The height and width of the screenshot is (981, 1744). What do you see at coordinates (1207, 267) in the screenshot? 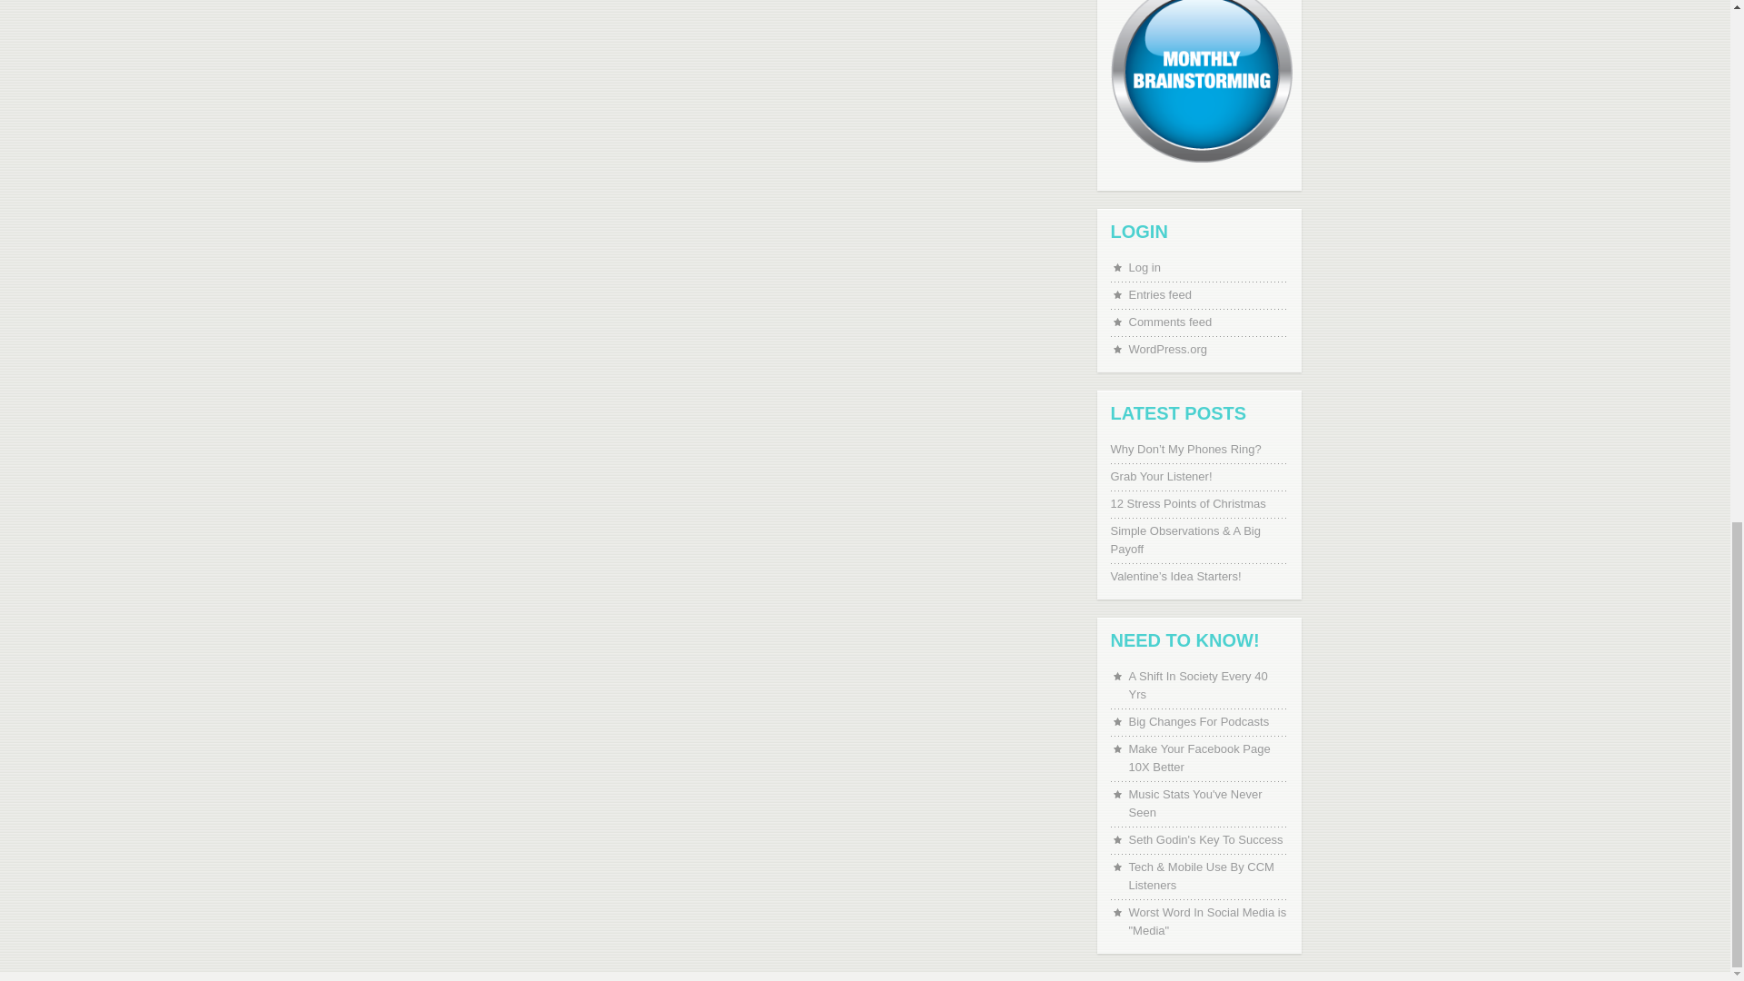
I see `Log in` at bounding box center [1207, 267].